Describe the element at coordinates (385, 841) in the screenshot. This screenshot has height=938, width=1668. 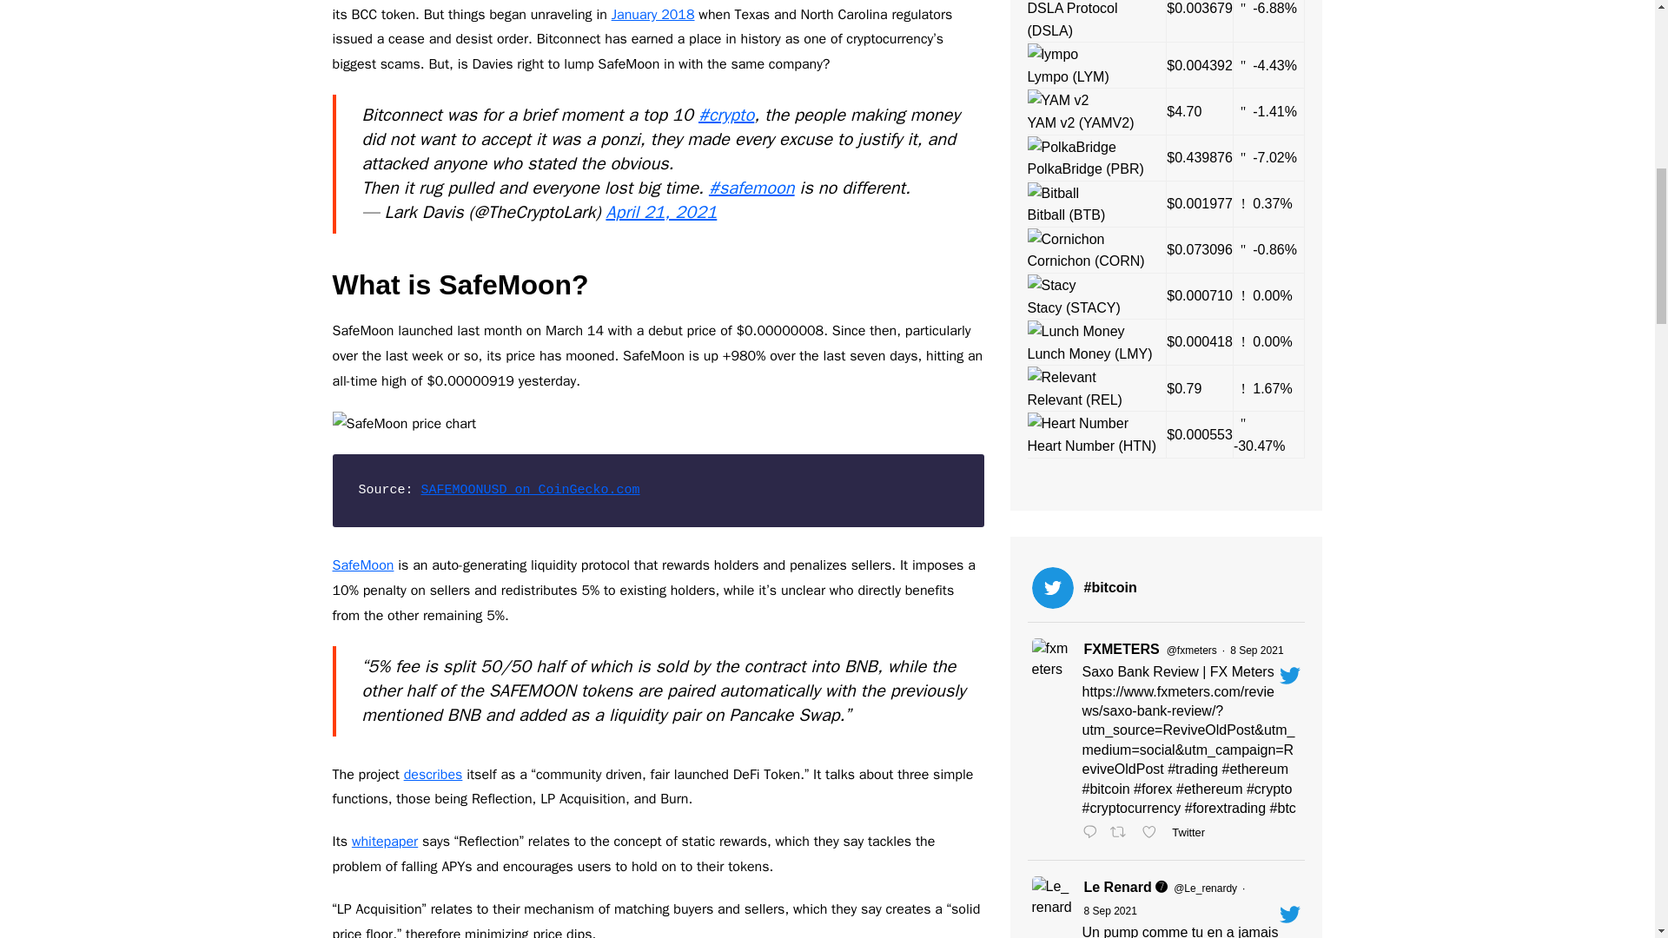
I see `whitepaper` at that location.